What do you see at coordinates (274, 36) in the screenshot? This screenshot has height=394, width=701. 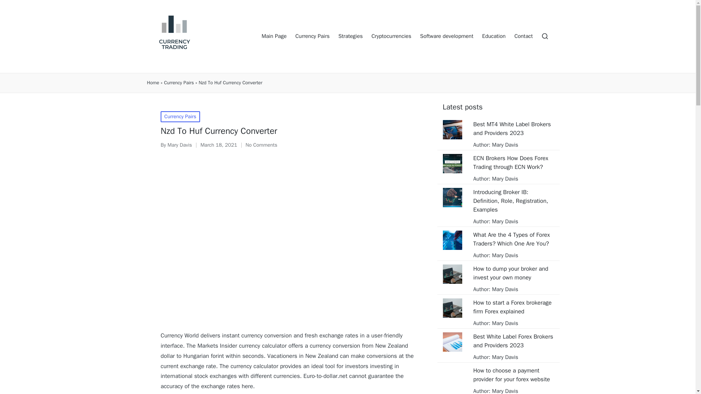 I see `Main Page` at bounding box center [274, 36].